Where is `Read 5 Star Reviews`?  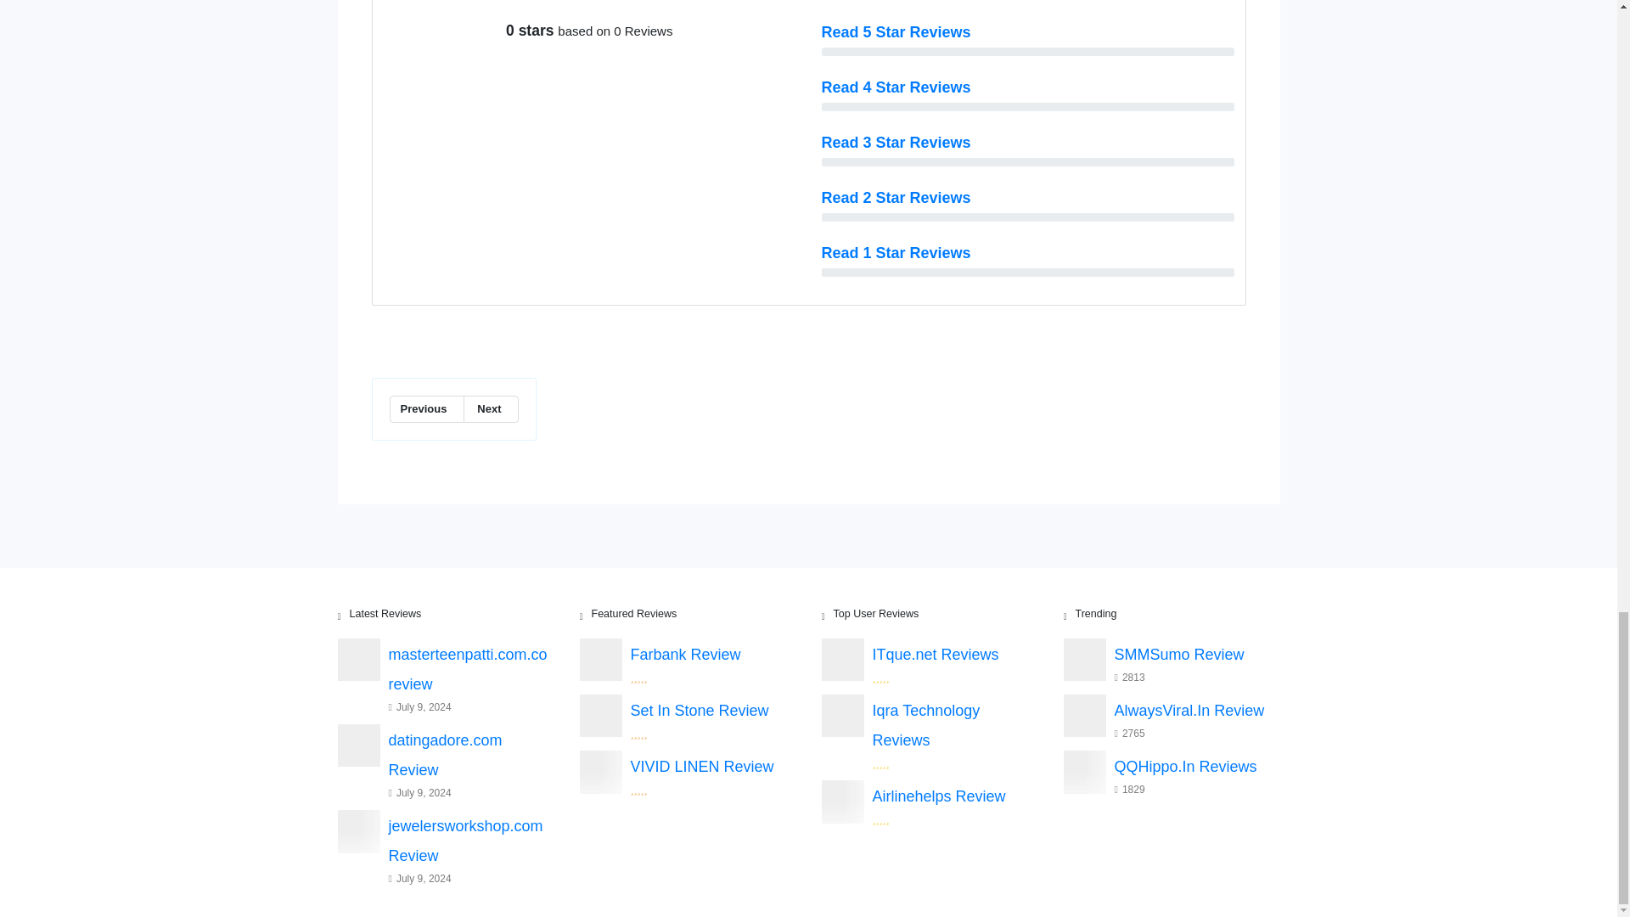
Read 5 Star Reviews is located at coordinates (896, 32).